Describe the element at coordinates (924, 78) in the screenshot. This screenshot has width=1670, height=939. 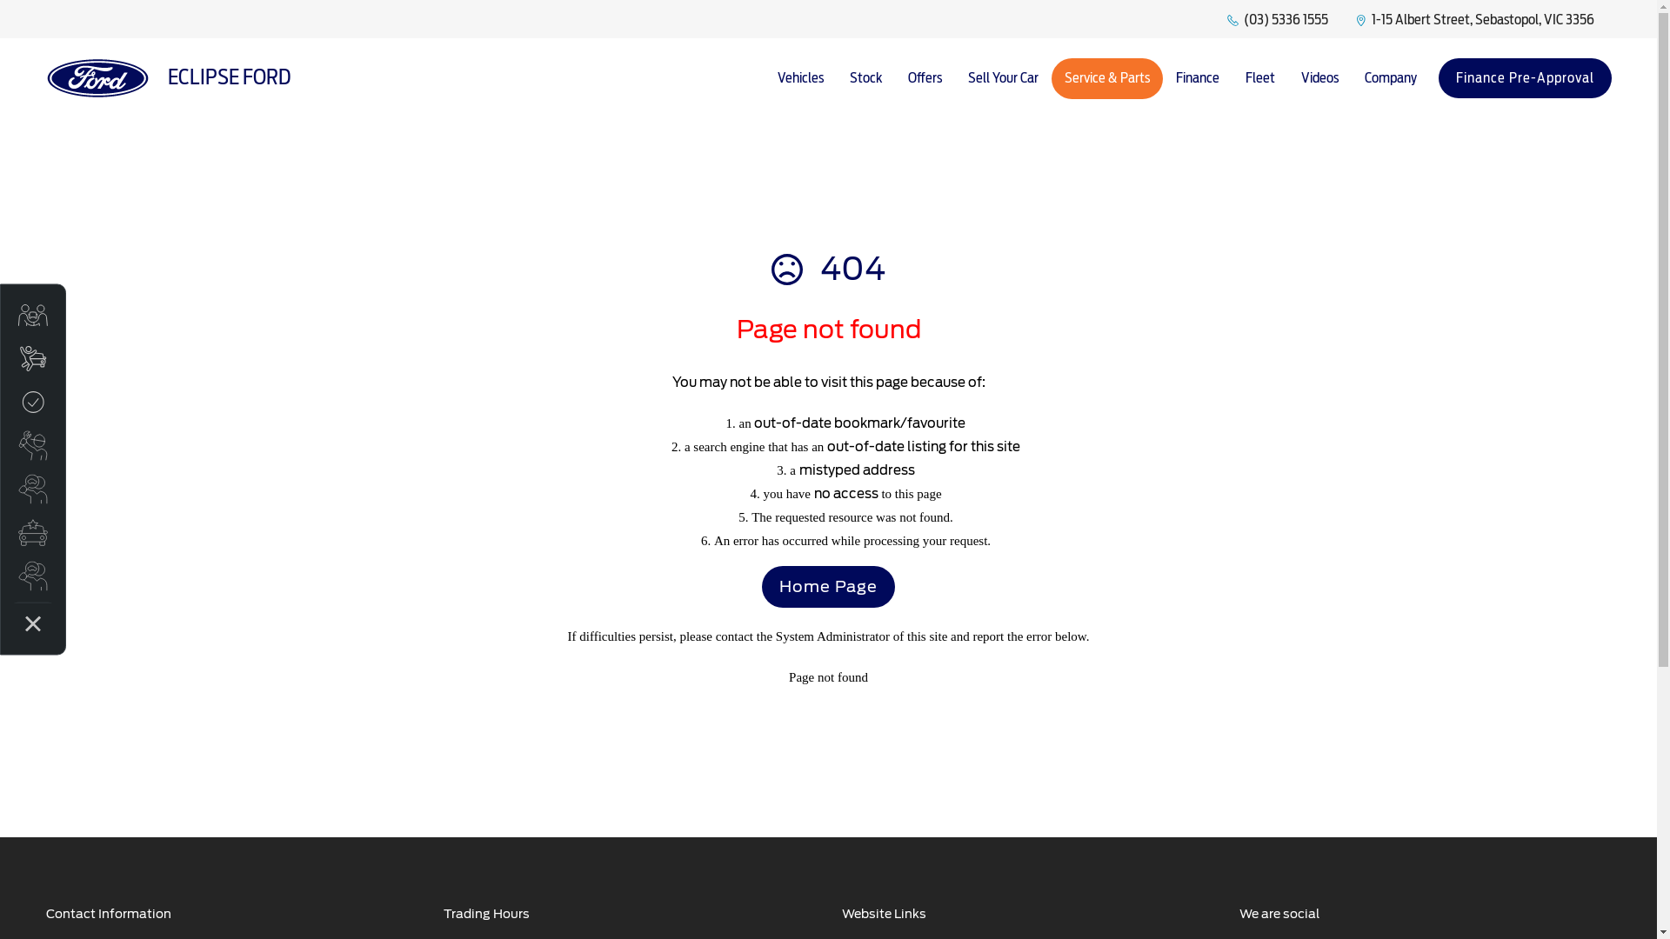
I see `Offers` at that location.